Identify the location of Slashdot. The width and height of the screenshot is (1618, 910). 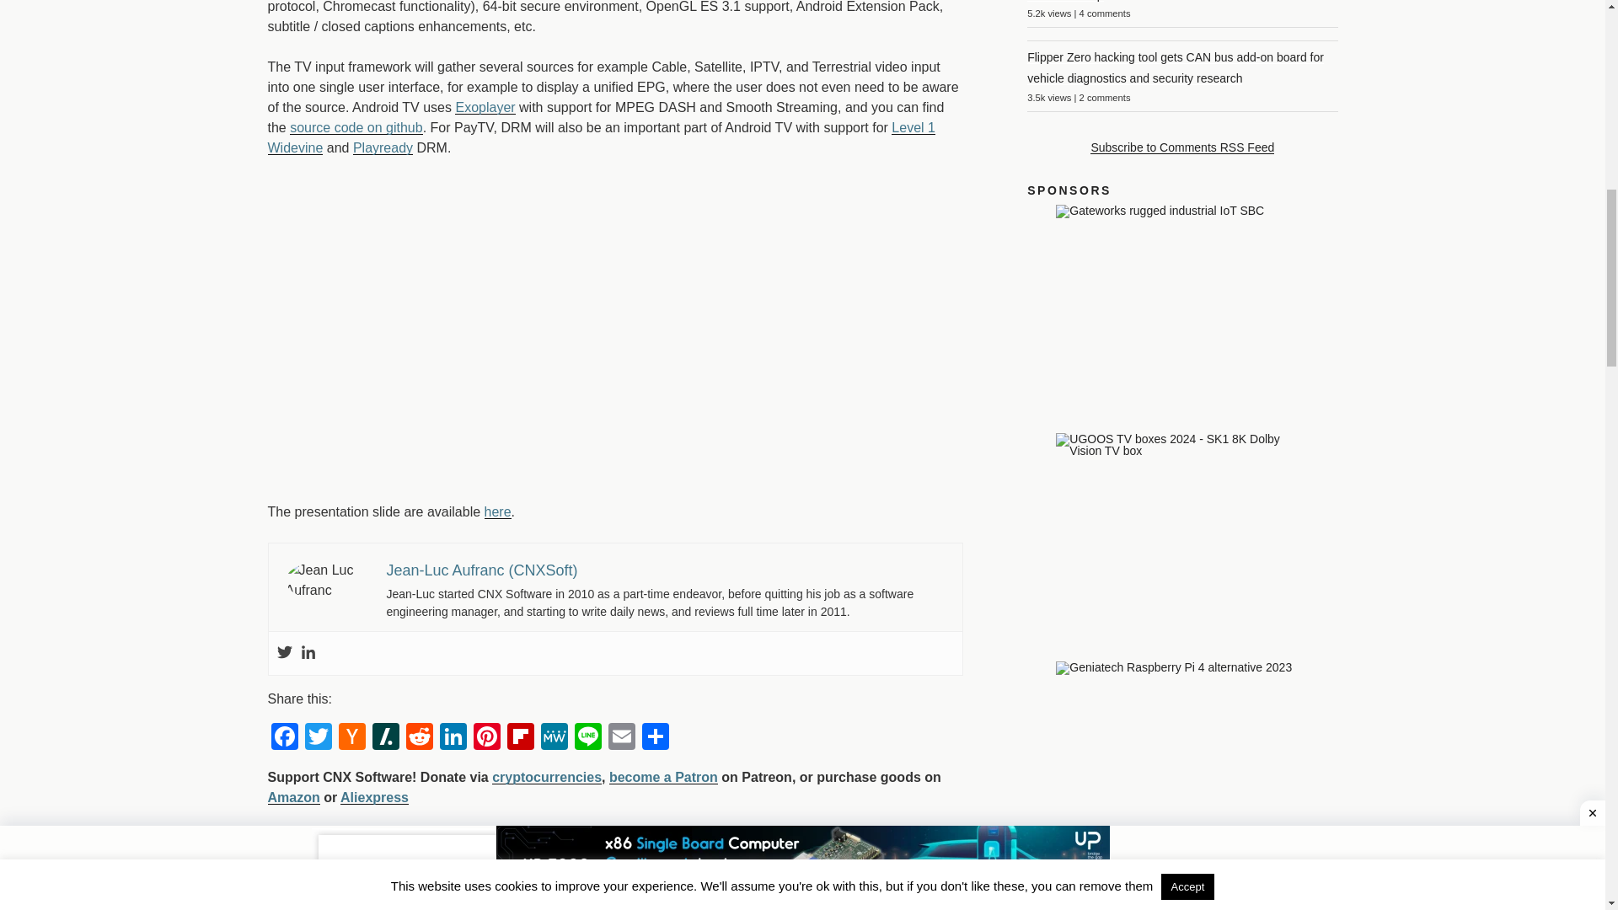
(386, 738).